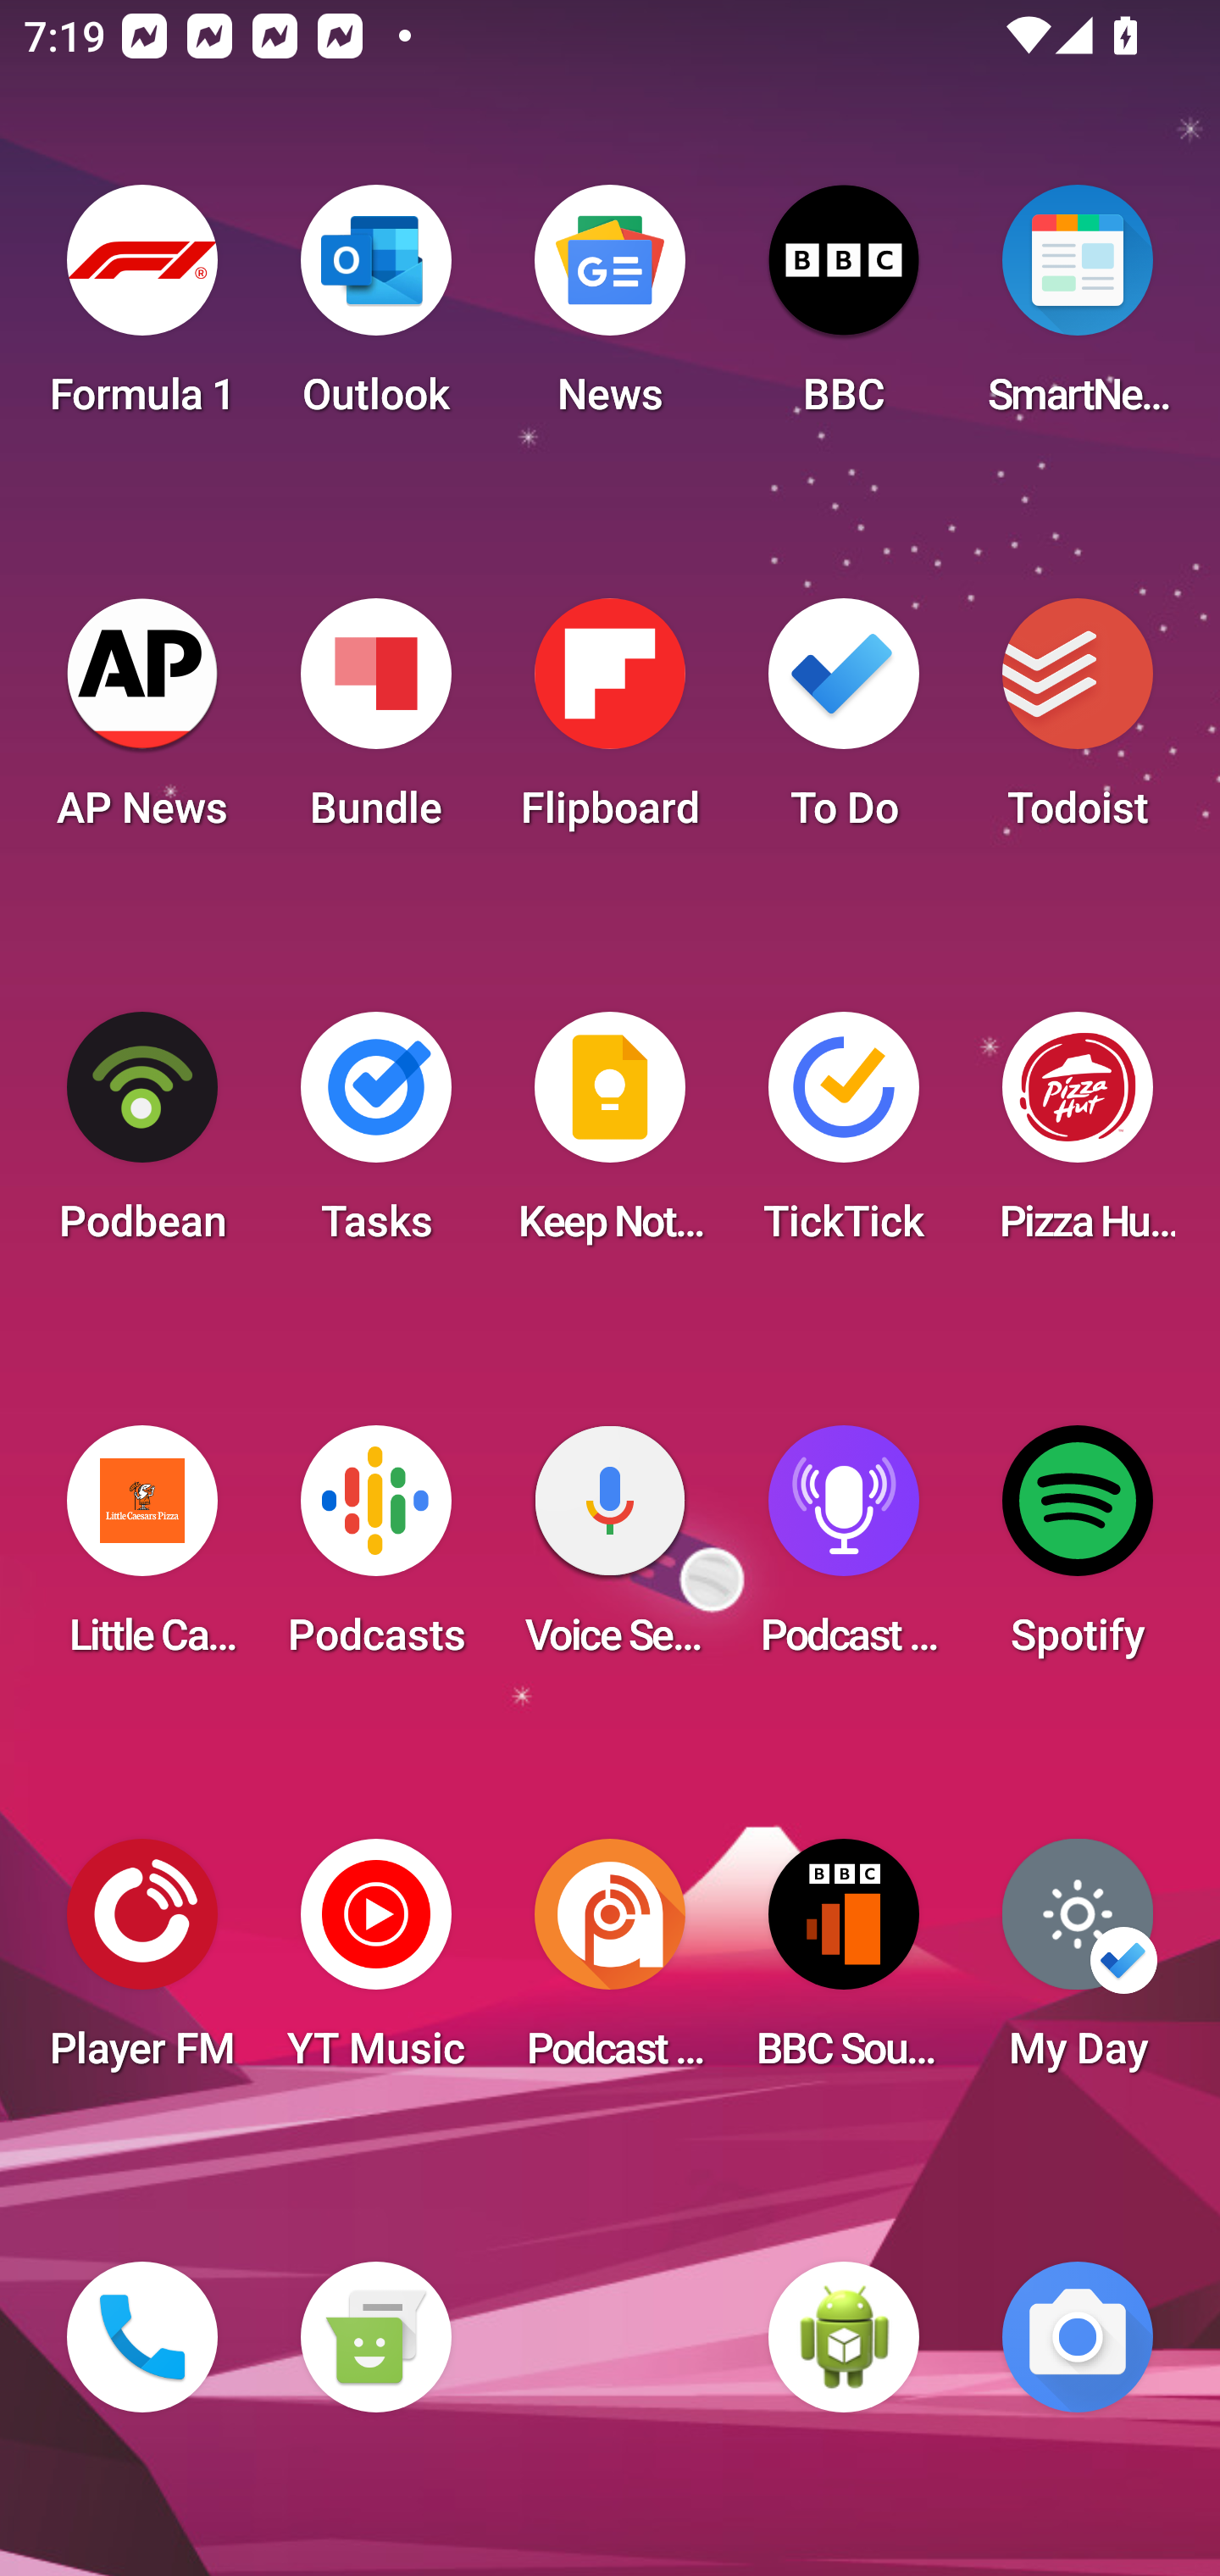 This screenshot has height=2576, width=1220. I want to click on Podcasts, so click(375, 1551).